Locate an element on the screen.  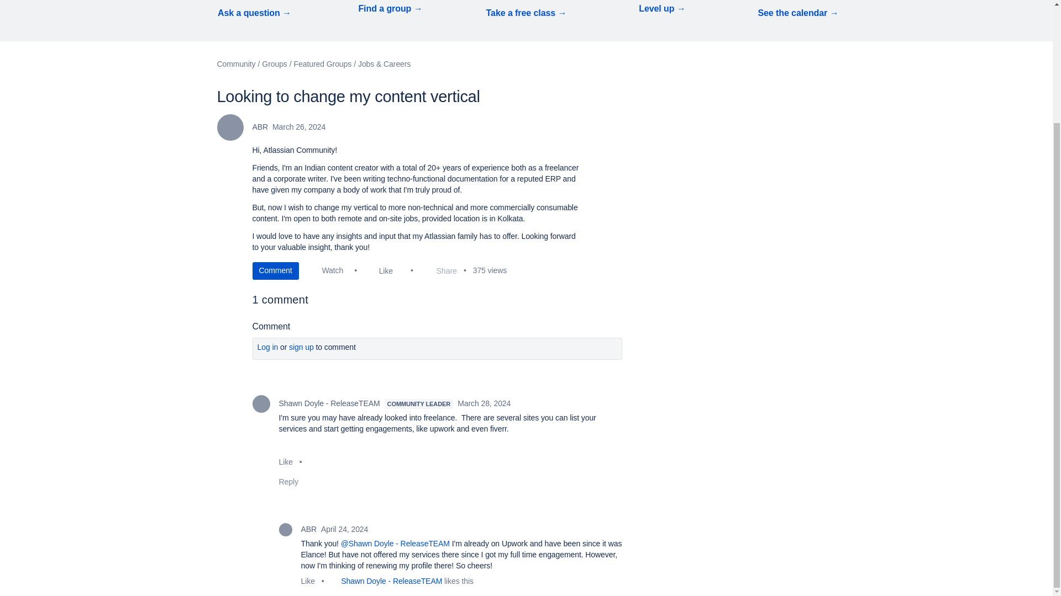
ABR is located at coordinates (229, 127).